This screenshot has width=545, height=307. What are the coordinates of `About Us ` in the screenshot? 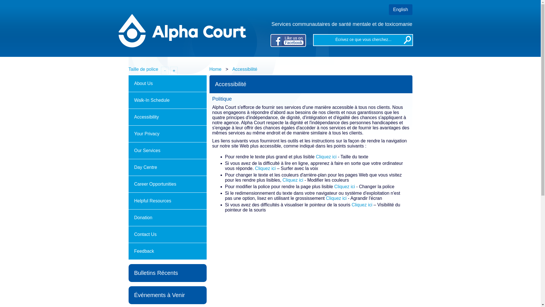 It's located at (167, 84).